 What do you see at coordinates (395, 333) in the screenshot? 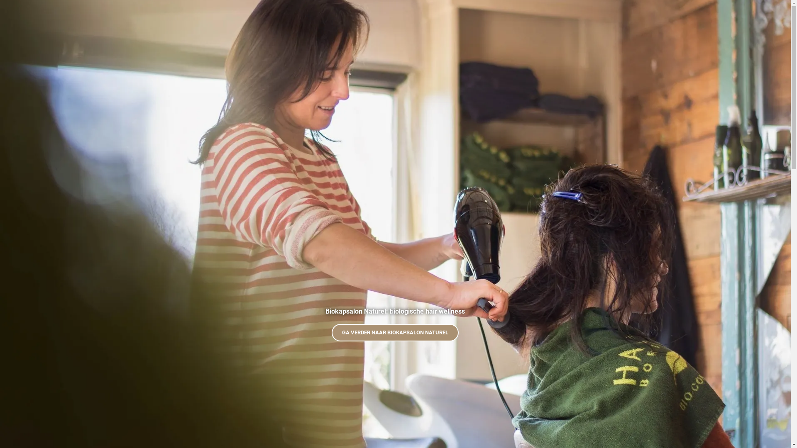
I see `GA VERDER NAAR BIOKAPSALON NATUREL` at bounding box center [395, 333].